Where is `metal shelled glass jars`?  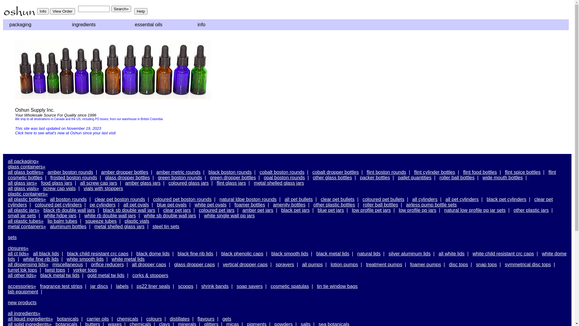 metal shelled glass jars is located at coordinates (119, 226).